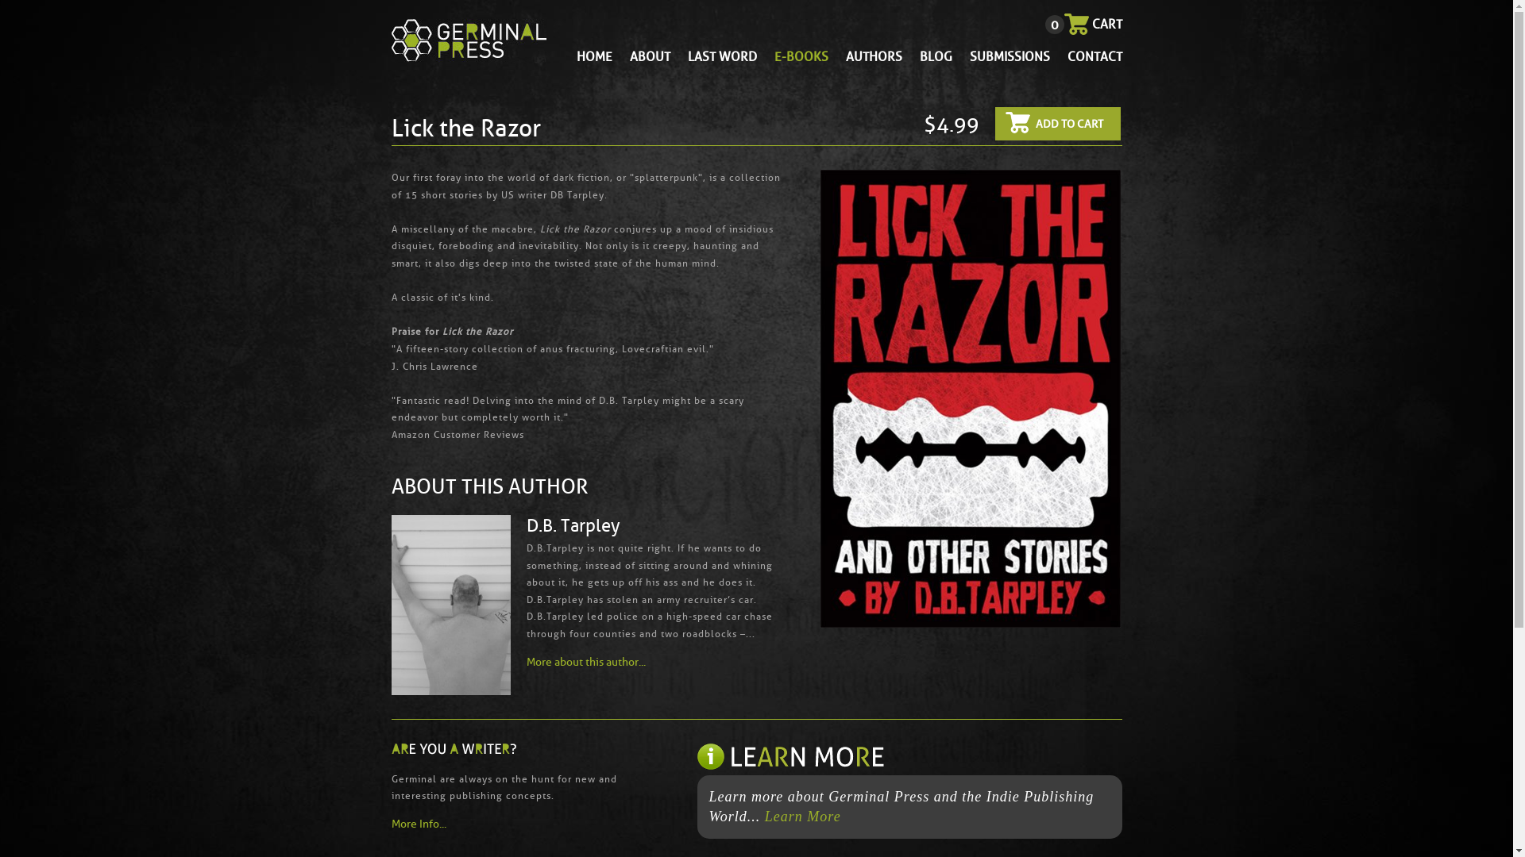 The image size is (1525, 857). Describe the element at coordinates (1009, 57) in the screenshot. I see `SUBMISSIONS` at that location.